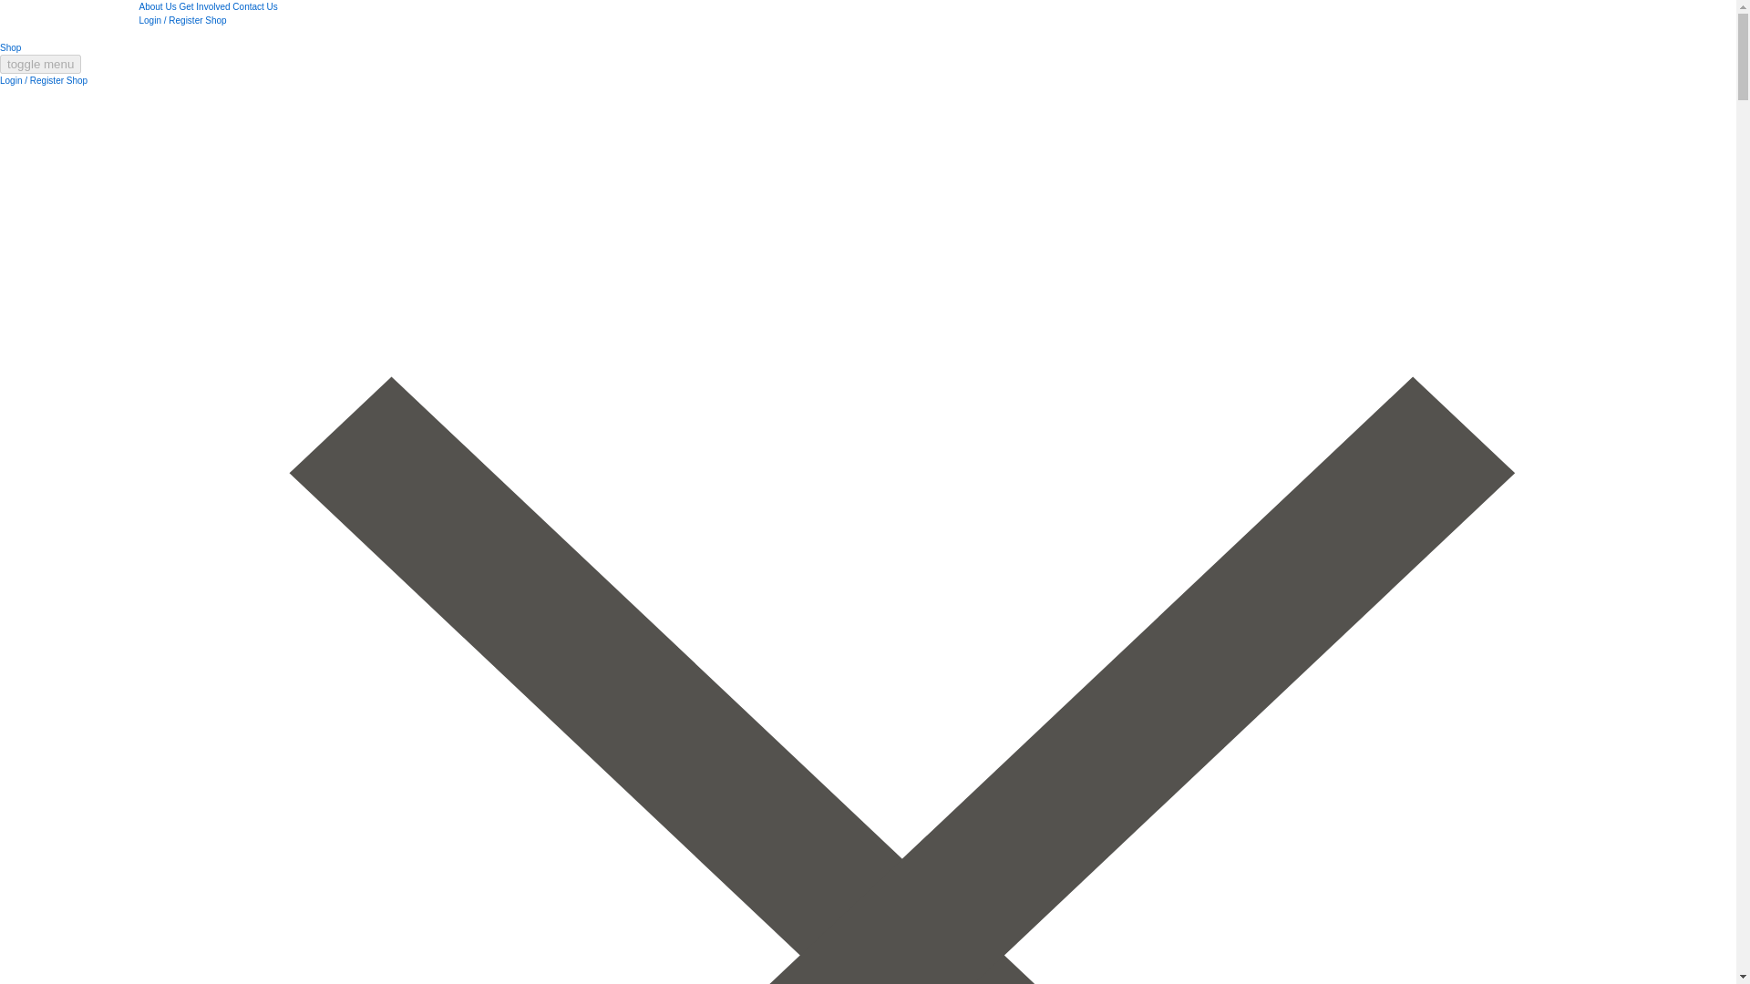 Image resolution: width=1750 pixels, height=984 pixels. What do you see at coordinates (157, 6) in the screenshot?
I see `About Us` at bounding box center [157, 6].